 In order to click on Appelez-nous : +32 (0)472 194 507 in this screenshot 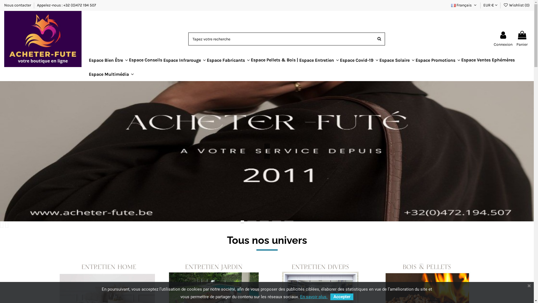, I will do `click(67, 5)`.